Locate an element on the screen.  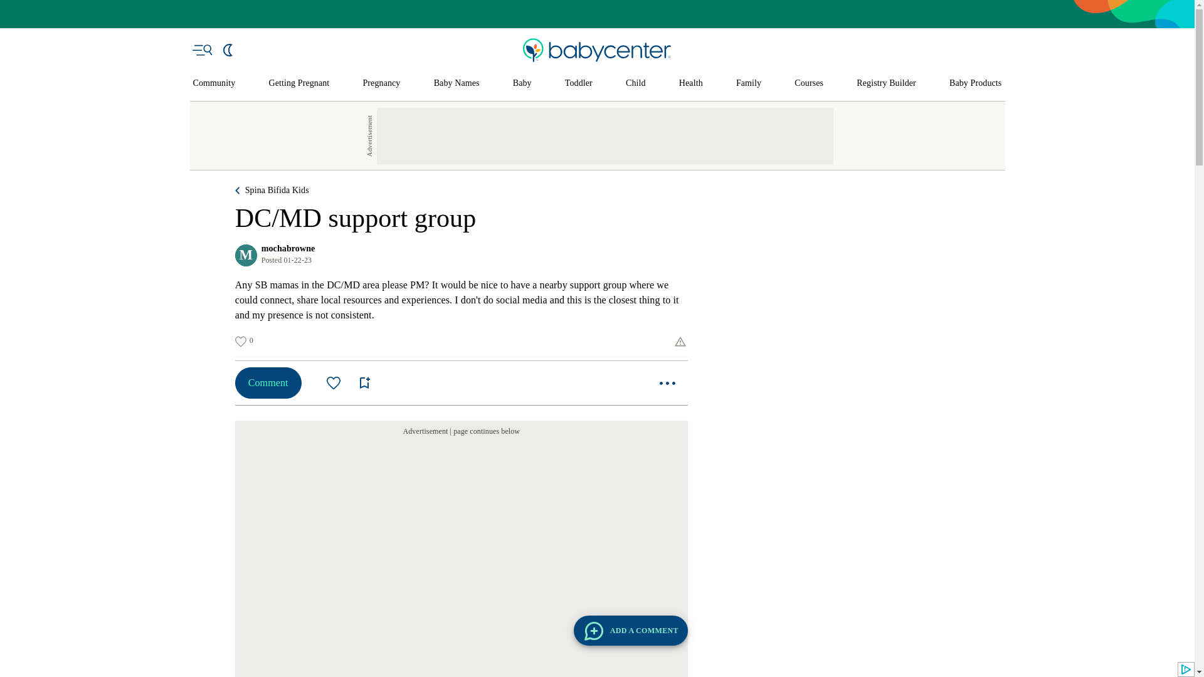
Baby Names is located at coordinates (457, 83).